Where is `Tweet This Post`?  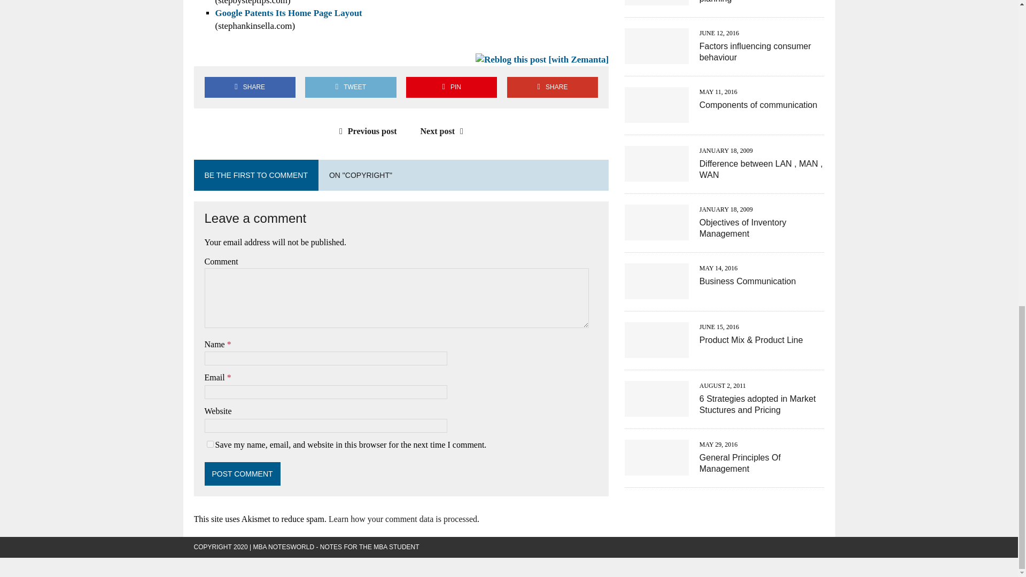 Tweet This Post is located at coordinates (351, 87).